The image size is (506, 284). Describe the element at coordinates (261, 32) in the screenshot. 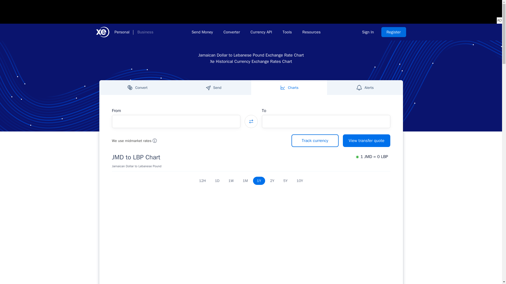

I see `Currency API` at that location.